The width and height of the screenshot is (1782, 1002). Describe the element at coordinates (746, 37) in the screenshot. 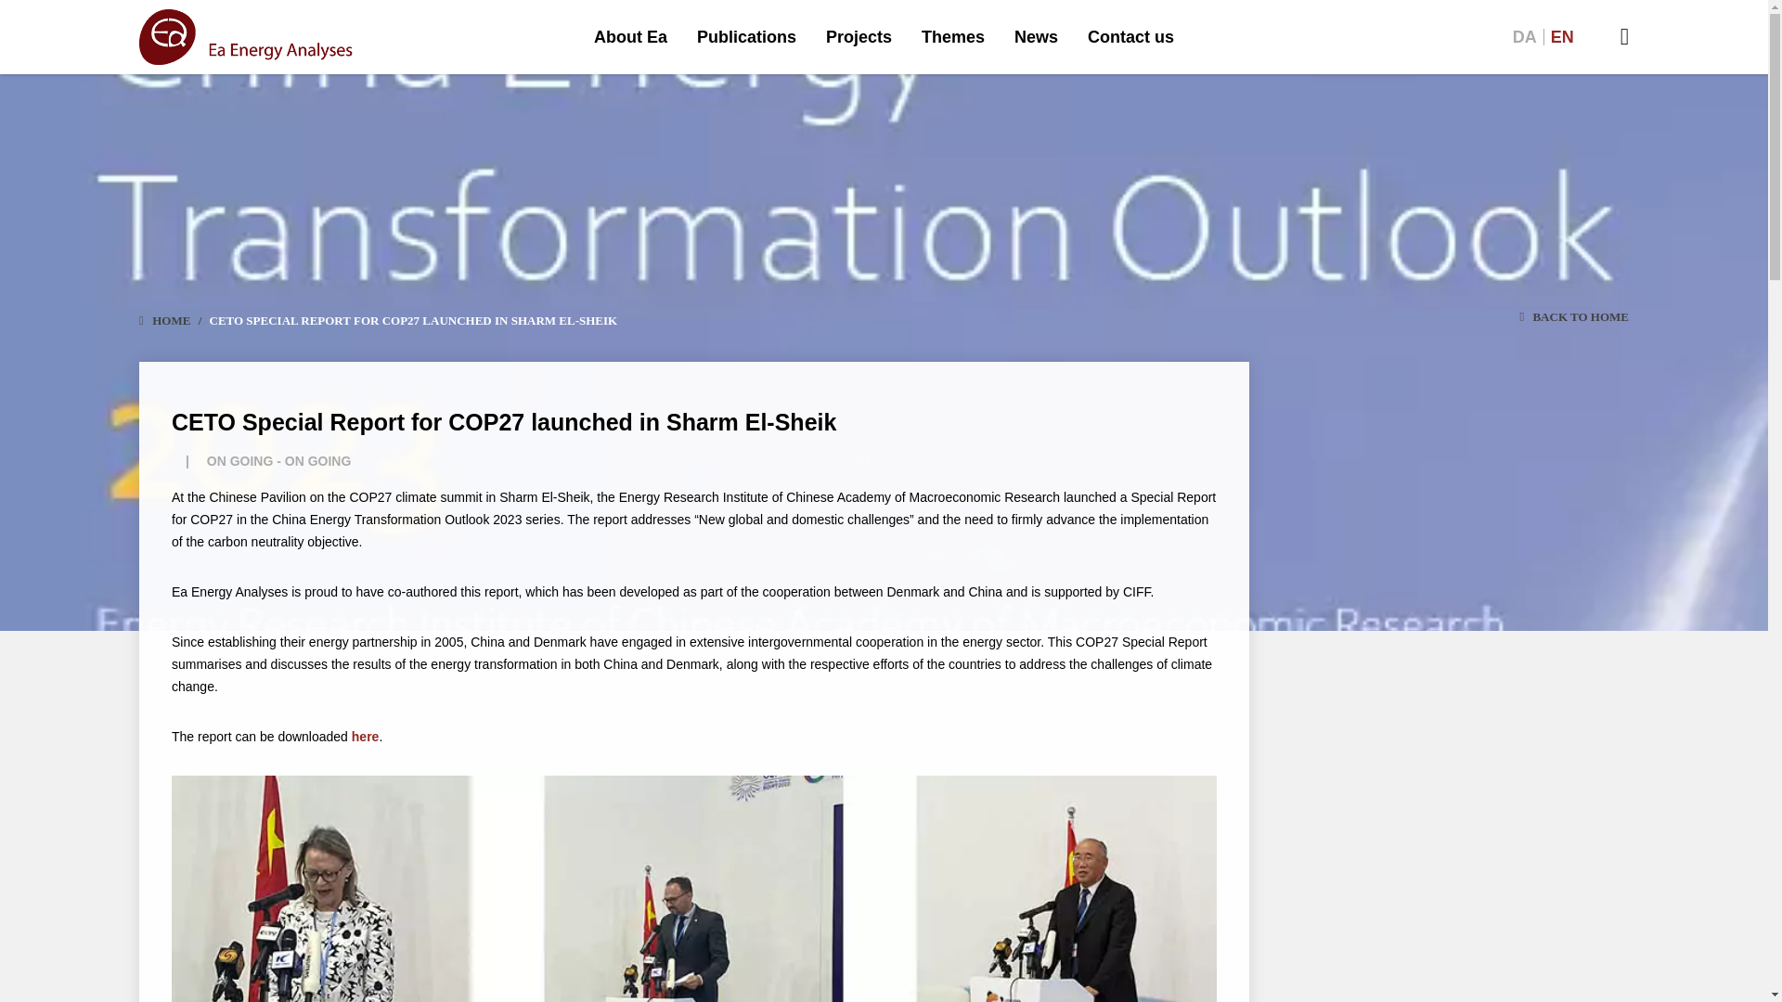

I see `Publications` at that location.